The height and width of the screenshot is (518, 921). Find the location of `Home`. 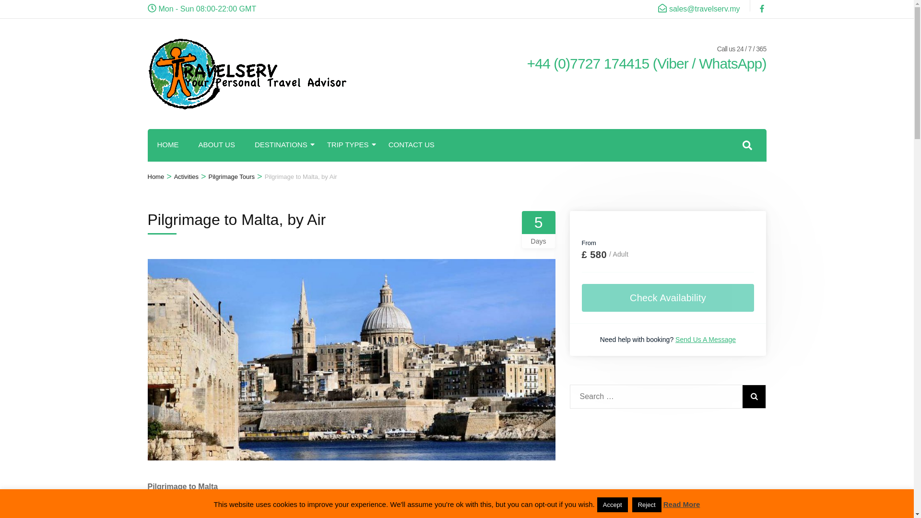

Home is located at coordinates (156, 177).